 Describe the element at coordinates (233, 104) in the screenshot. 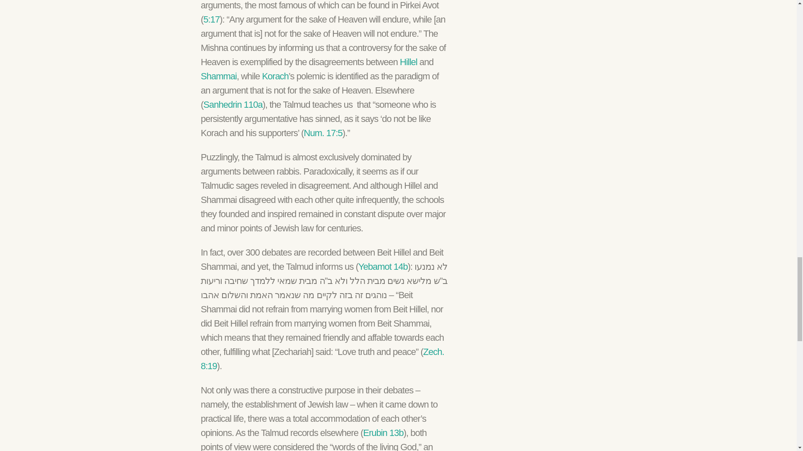

I see `Sanhedrin 110a` at that location.